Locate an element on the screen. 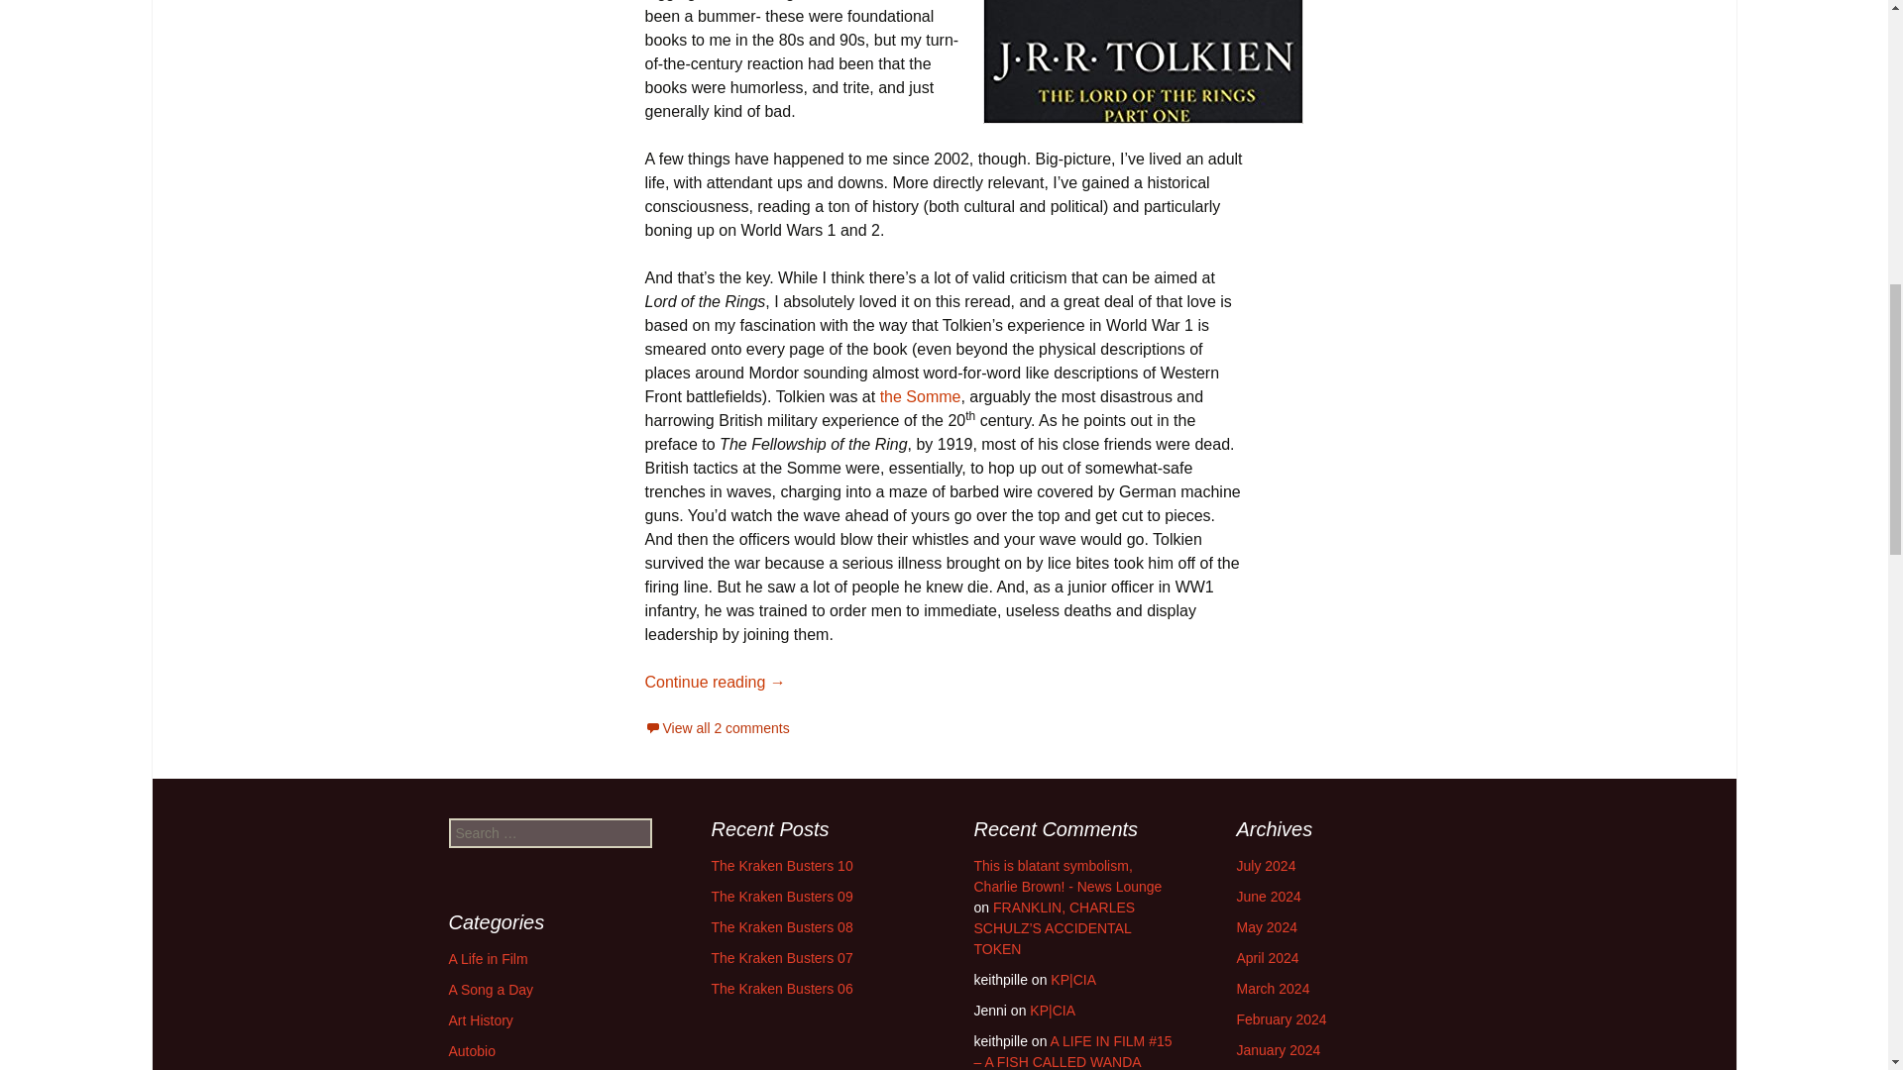 The height and width of the screenshot is (1070, 1903). The Kraken Busters 06 is located at coordinates (782, 989).